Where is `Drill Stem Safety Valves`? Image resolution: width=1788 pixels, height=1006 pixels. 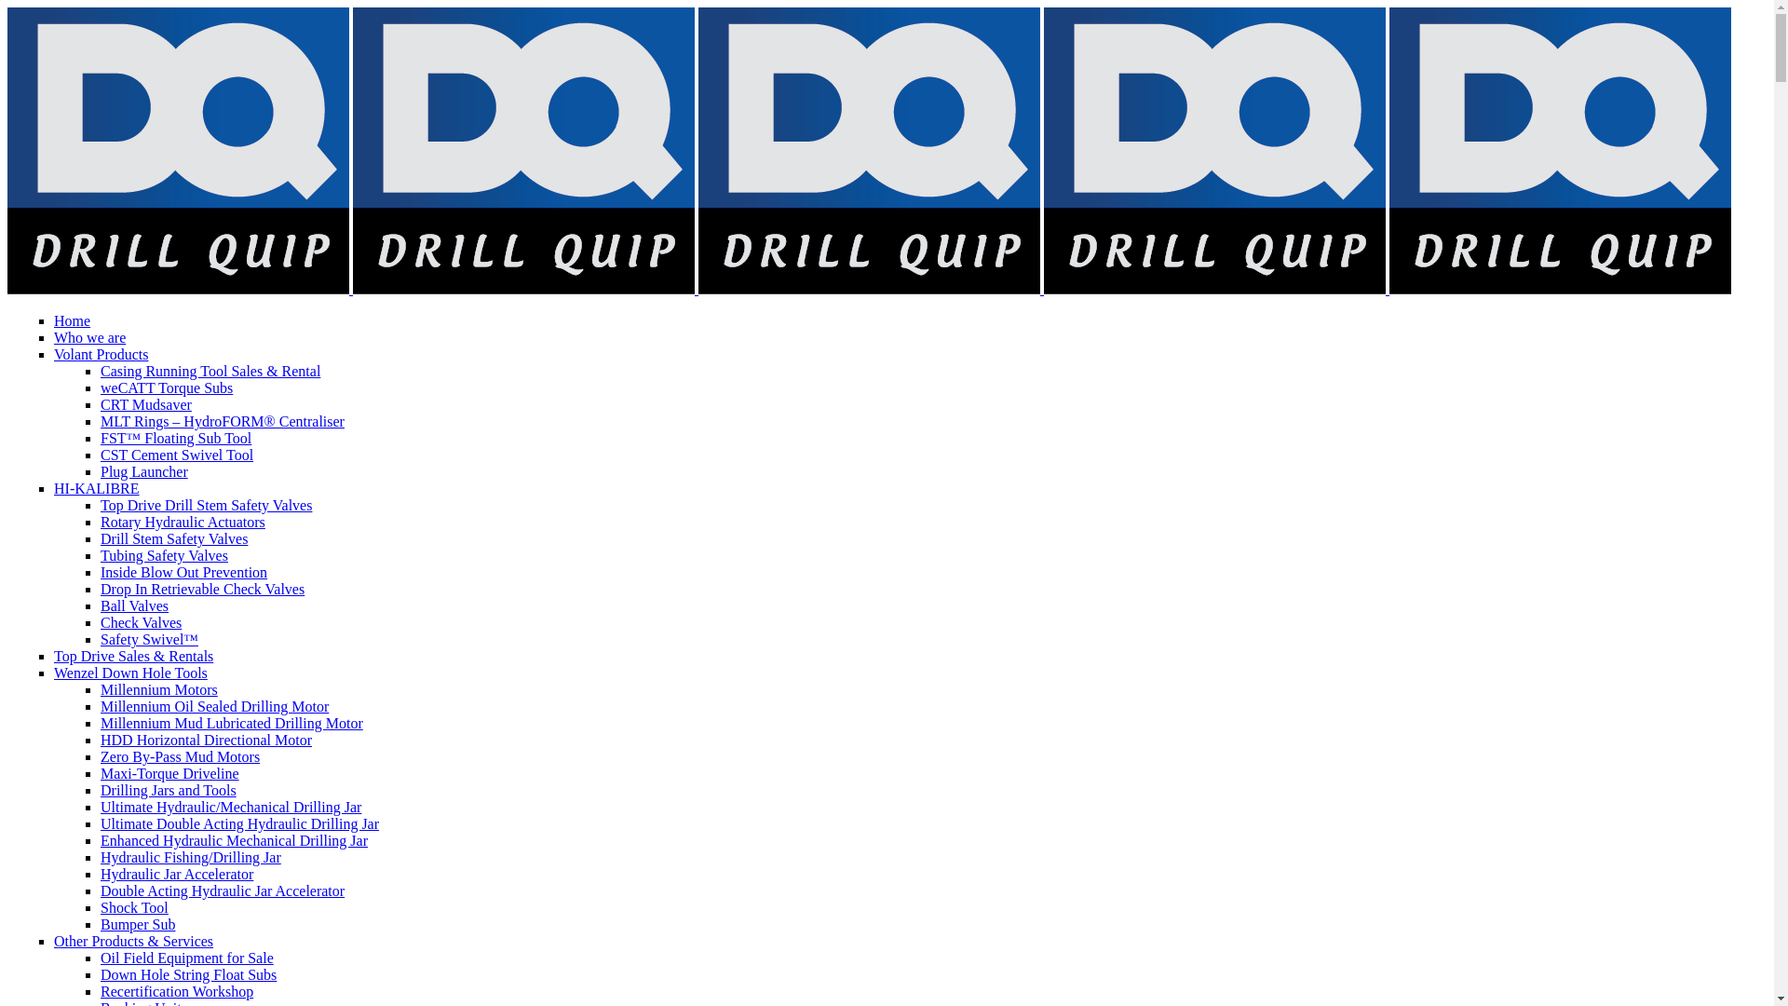
Drill Stem Safety Valves is located at coordinates (174, 538).